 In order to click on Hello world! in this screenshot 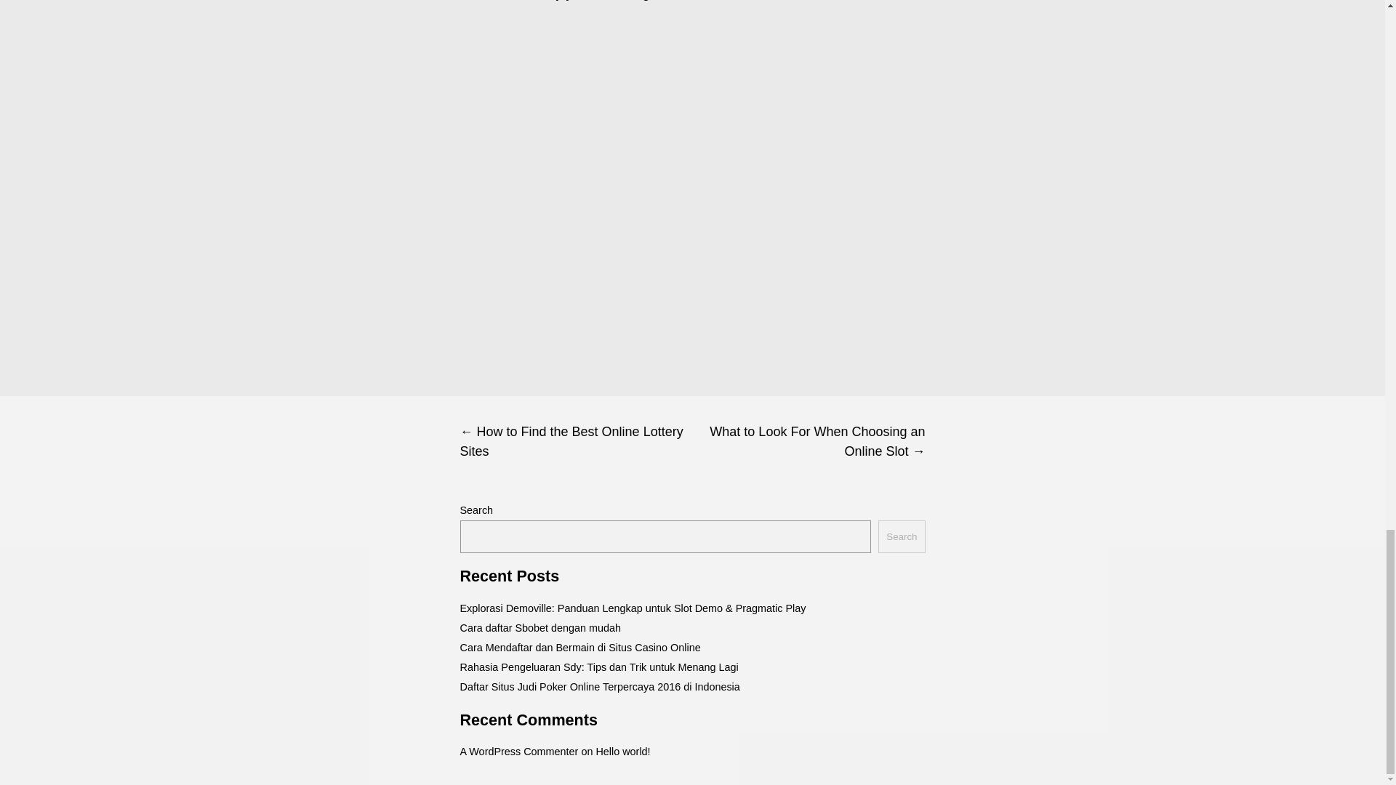, I will do `click(622, 752)`.